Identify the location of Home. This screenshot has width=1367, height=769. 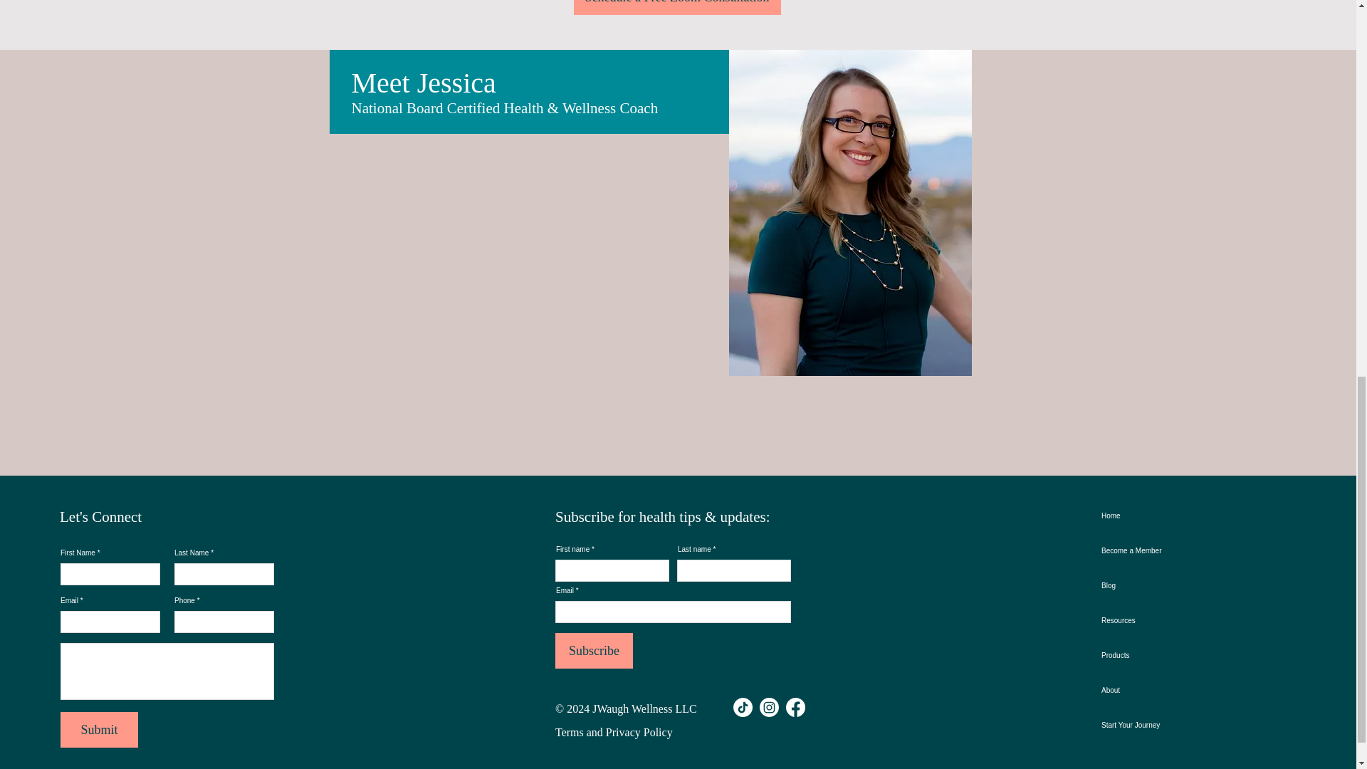
(1151, 516).